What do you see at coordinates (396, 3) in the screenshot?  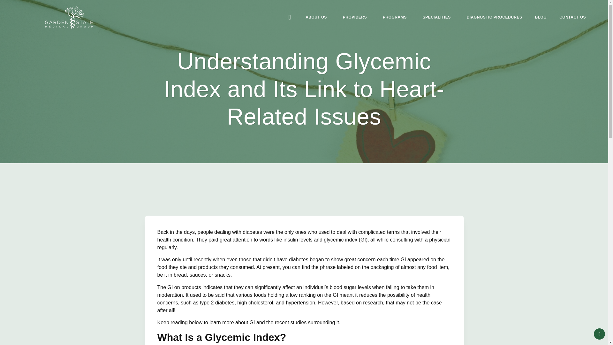 I see `PROGRAMS` at bounding box center [396, 3].